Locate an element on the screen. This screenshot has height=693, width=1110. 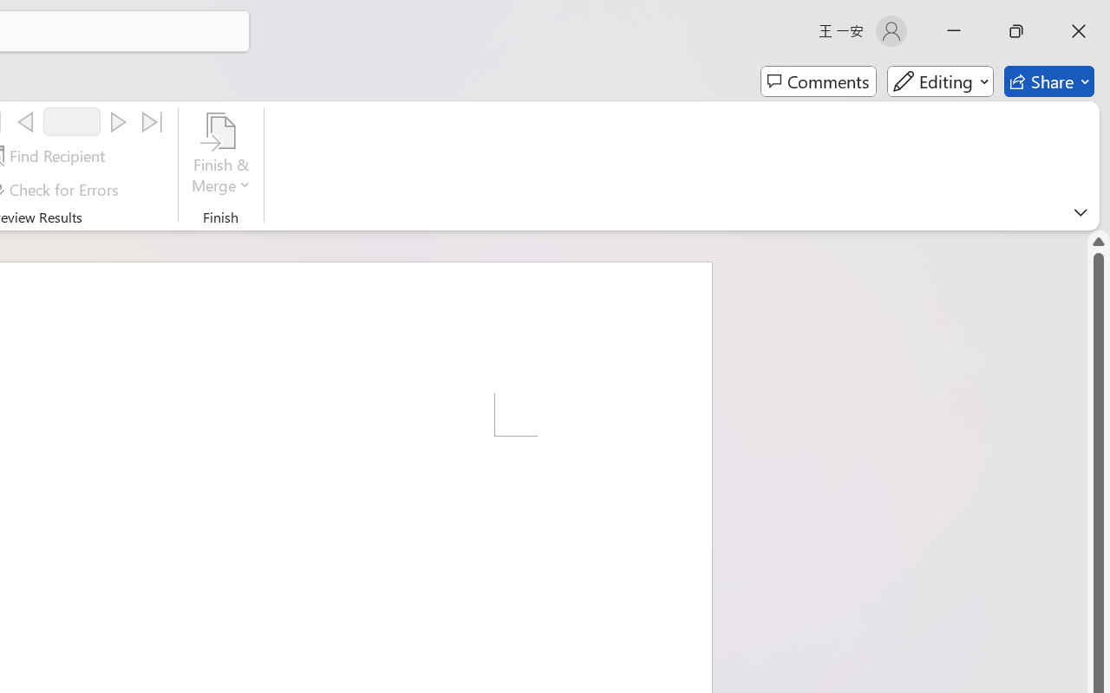
Line up is located at coordinates (1099, 241).